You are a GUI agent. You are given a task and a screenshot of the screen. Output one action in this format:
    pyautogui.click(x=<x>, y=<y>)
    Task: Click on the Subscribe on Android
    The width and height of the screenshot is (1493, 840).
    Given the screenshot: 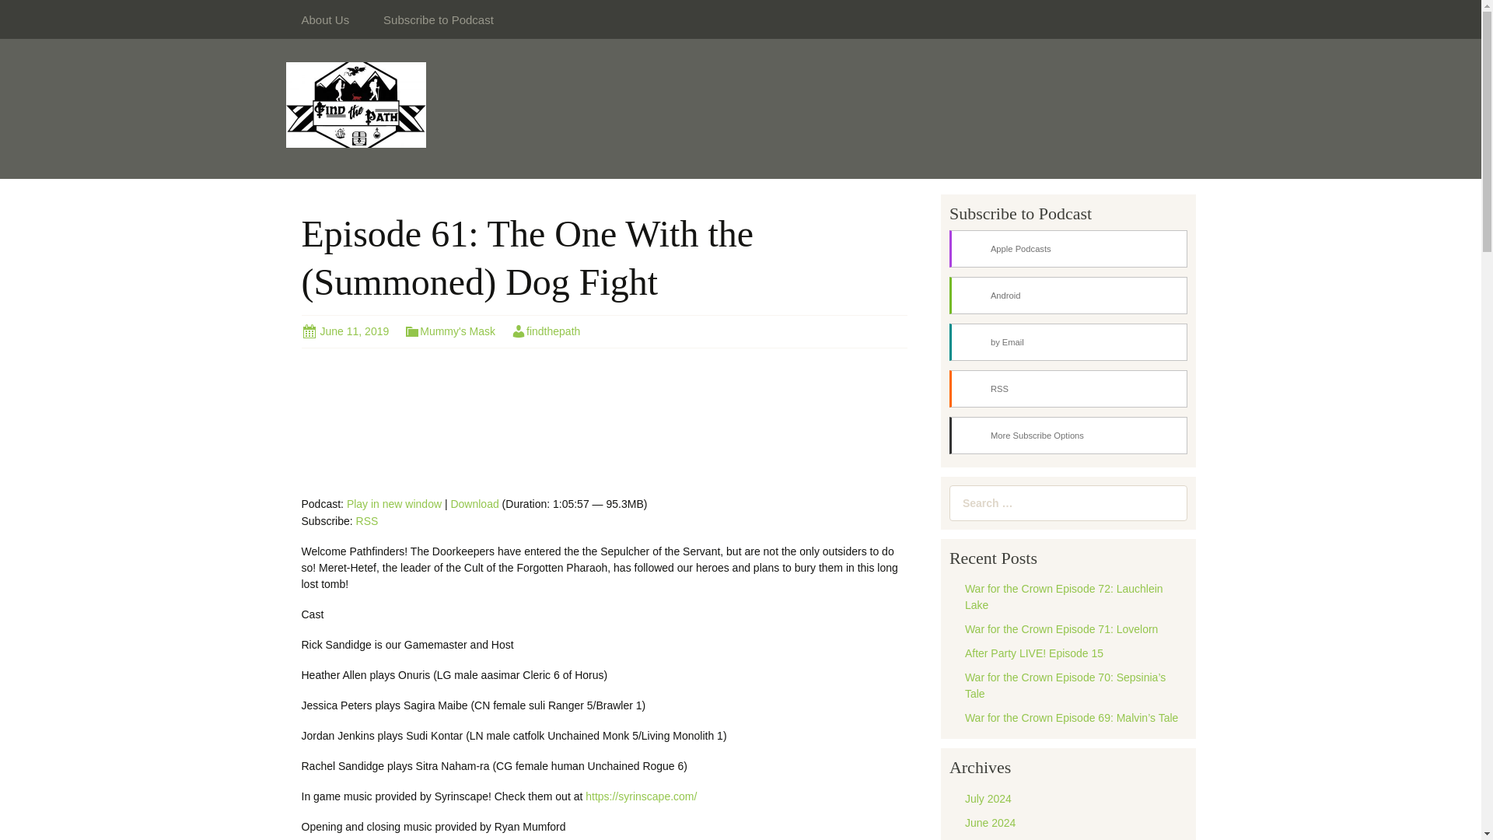 What is the action you would take?
    pyautogui.click(x=1068, y=296)
    